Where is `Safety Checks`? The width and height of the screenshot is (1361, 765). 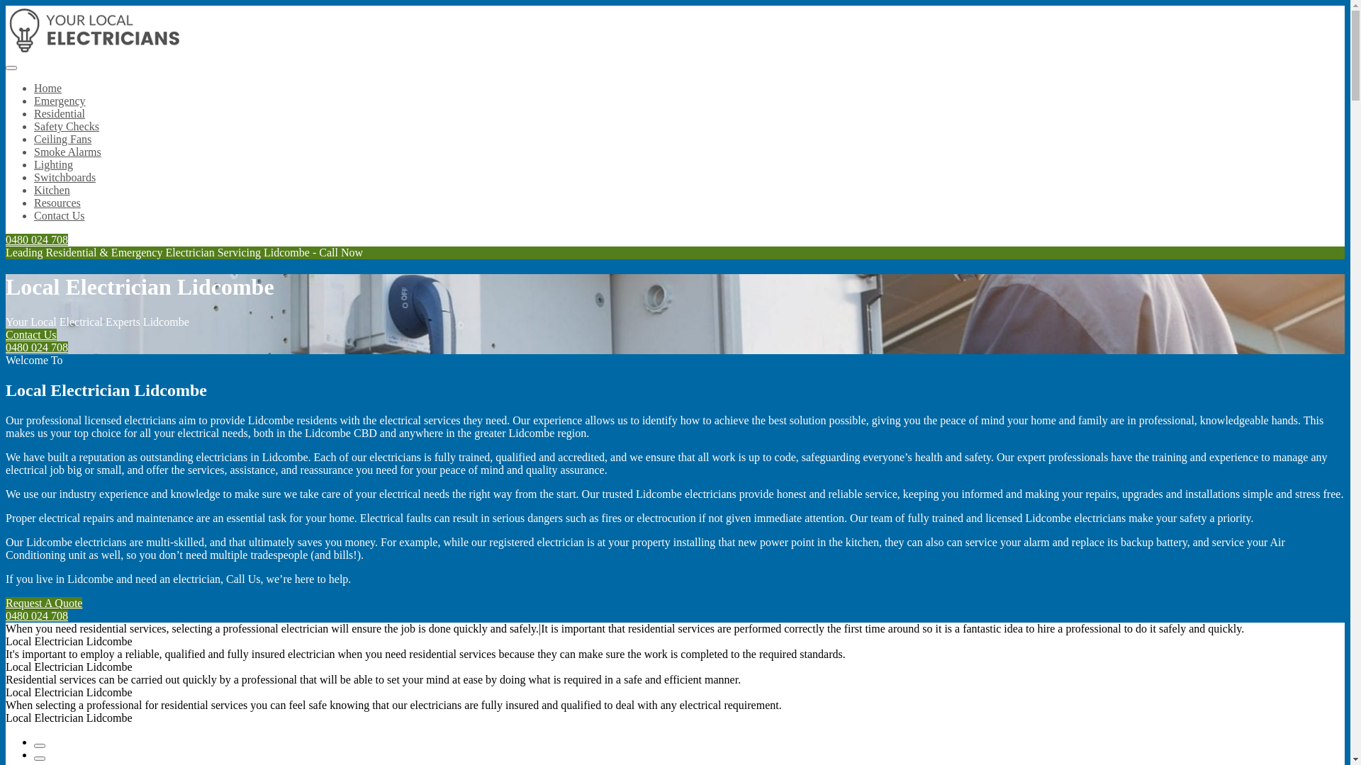
Safety Checks is located at coordinates (67, 126).